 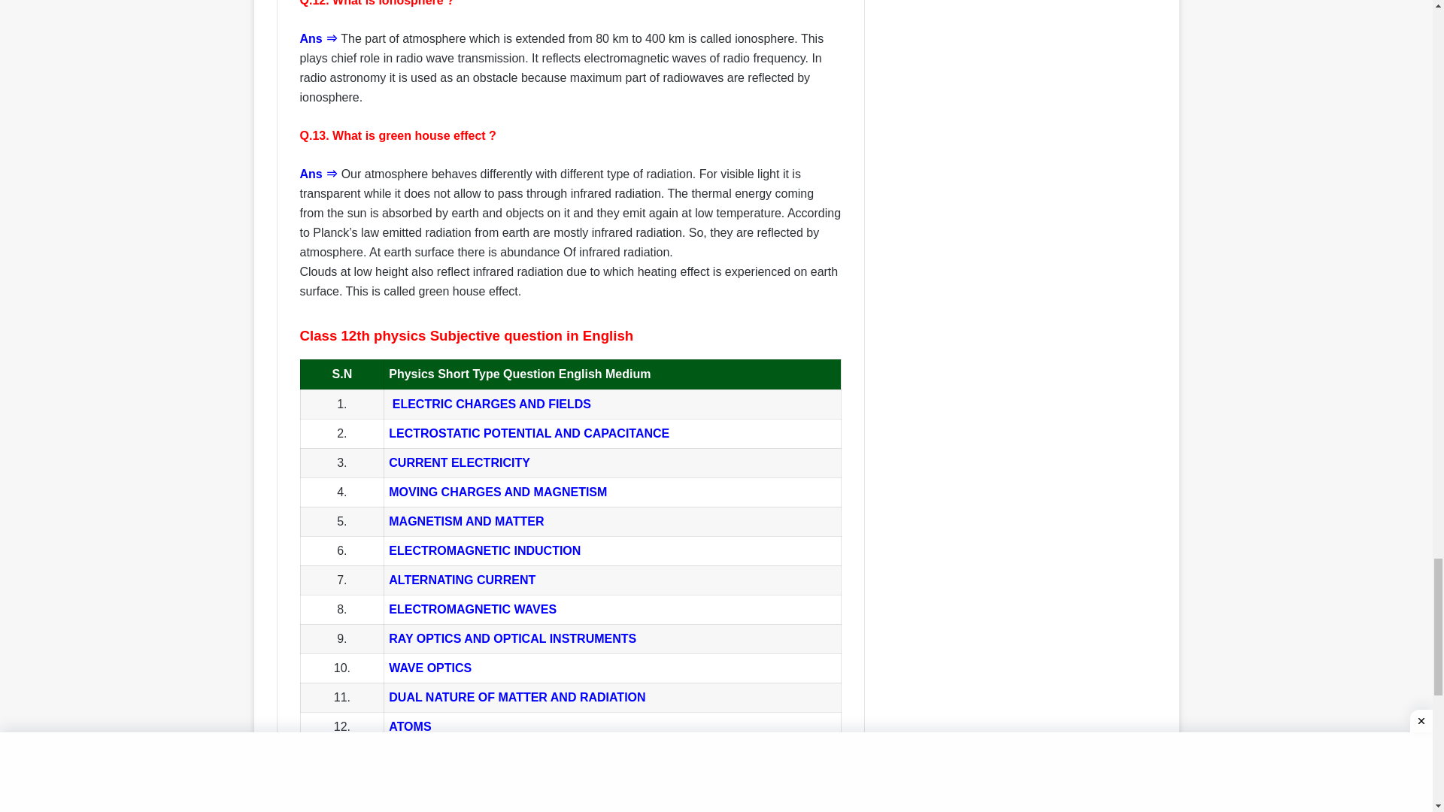 I want to click on ATOMS, so click(x=409, y=726).